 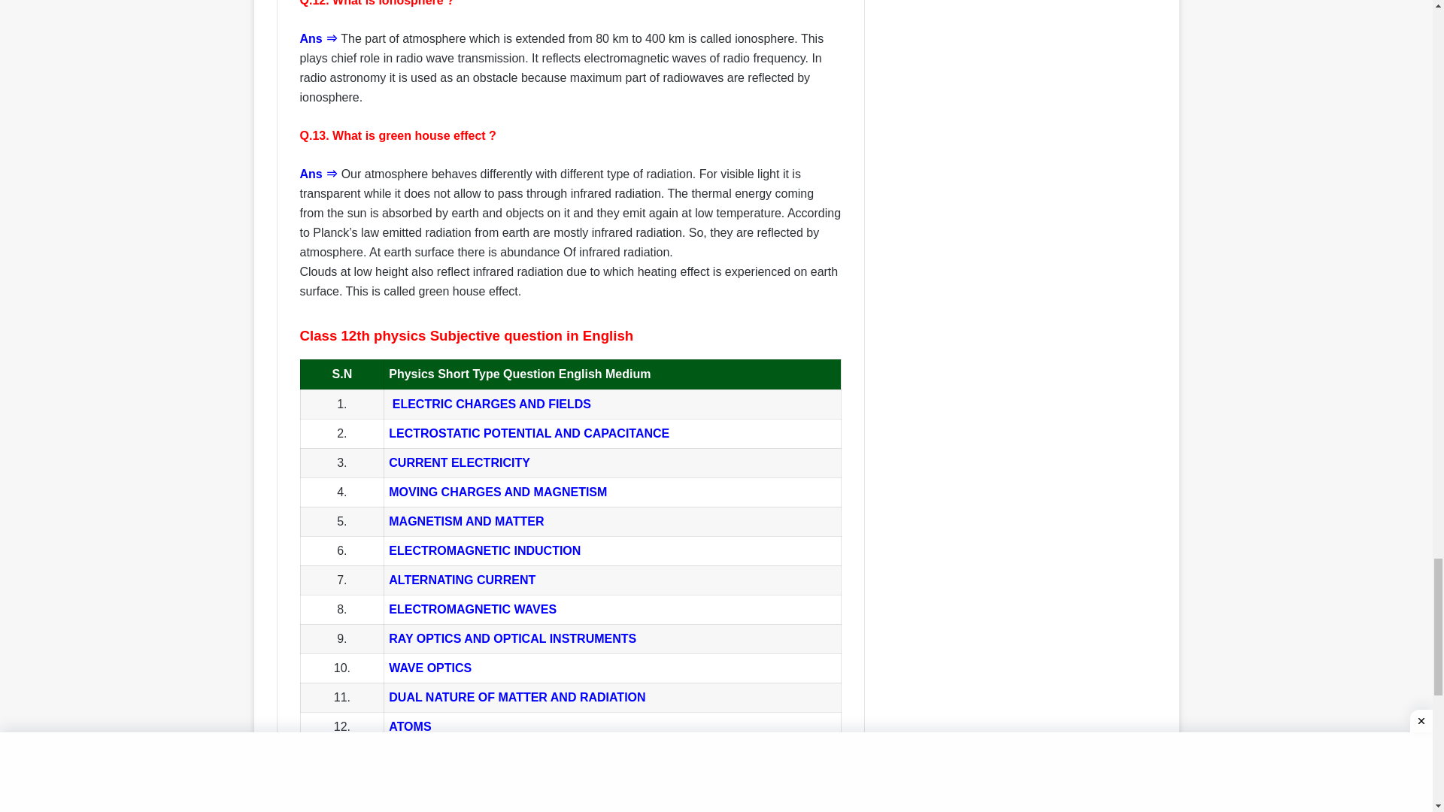 I want to click on ATOMS, so click(x=409, y=726).